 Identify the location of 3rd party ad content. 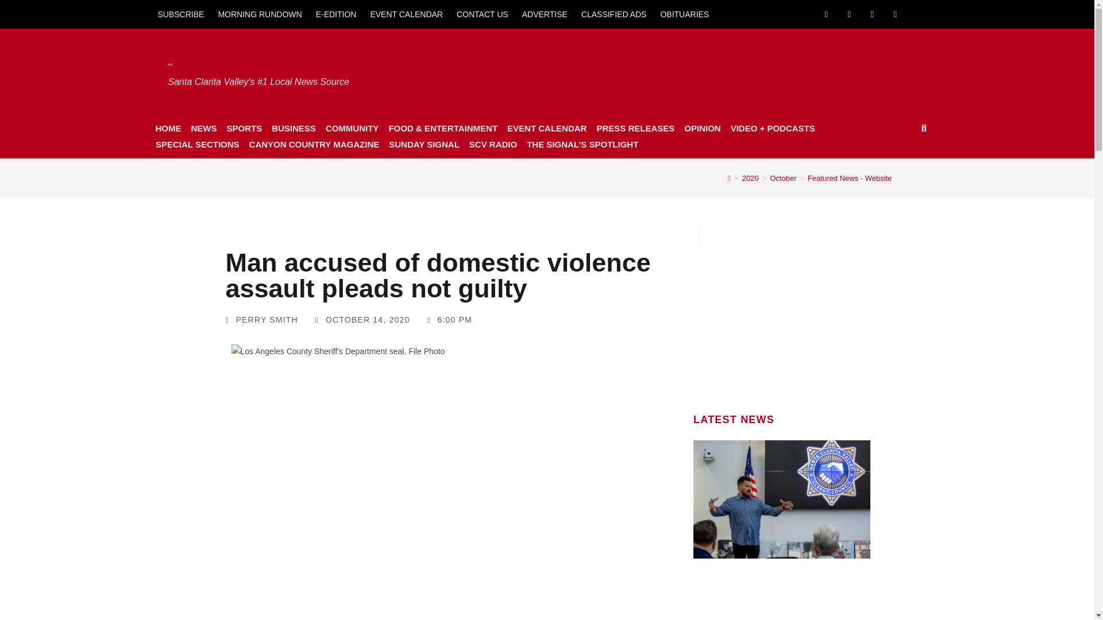
(706, 71).